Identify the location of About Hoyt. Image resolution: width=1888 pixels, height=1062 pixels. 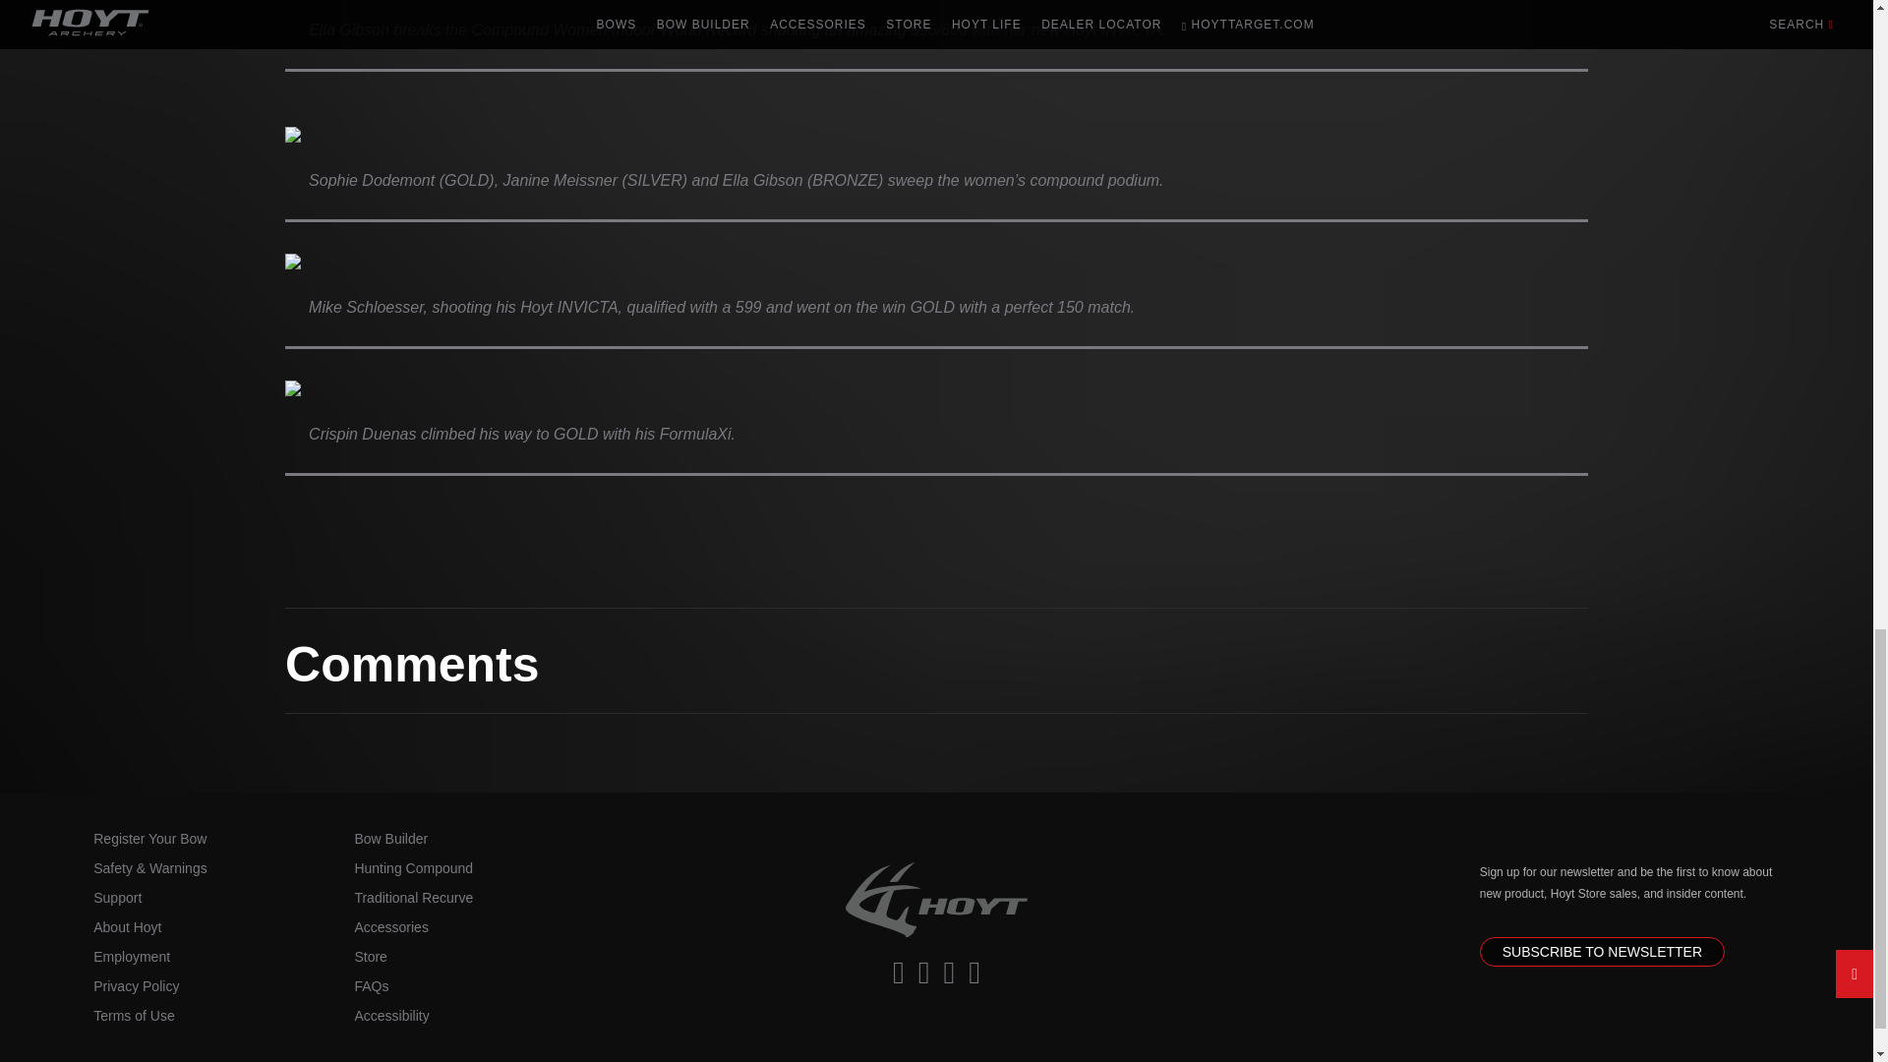
(126, 927).